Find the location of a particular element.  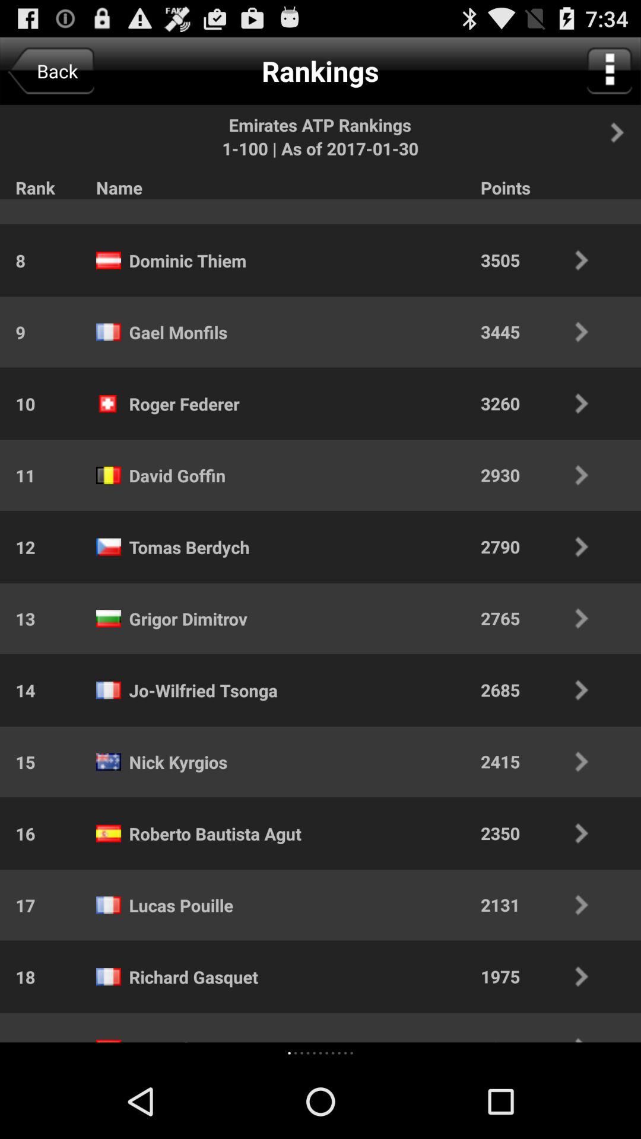

an arrow that point to the right and when pressed move to the next page is located at coordinates (624, 132).